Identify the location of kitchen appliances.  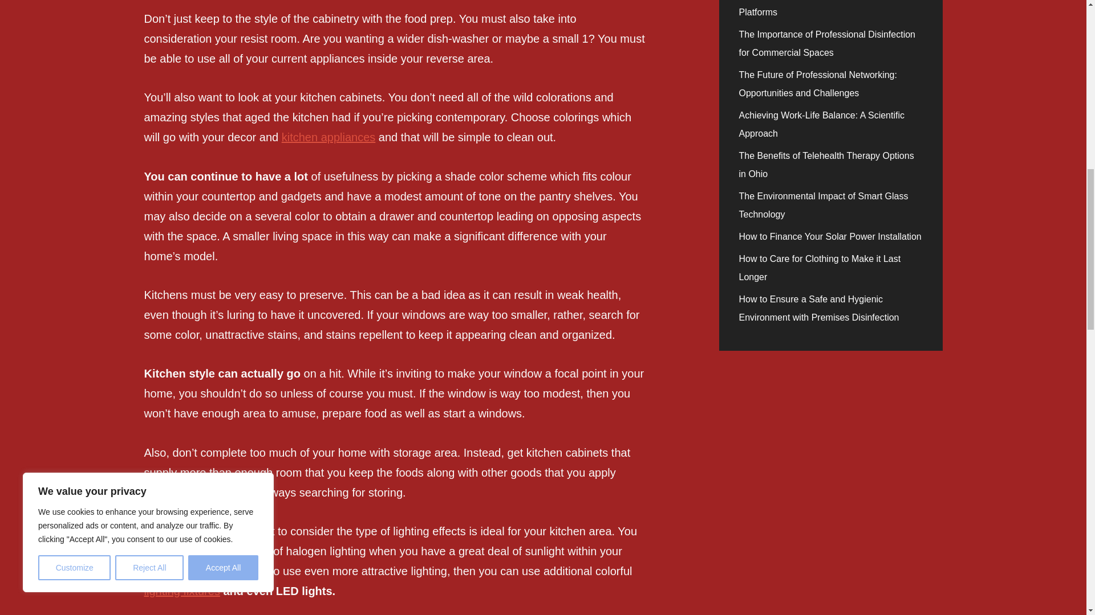
(328, 137).